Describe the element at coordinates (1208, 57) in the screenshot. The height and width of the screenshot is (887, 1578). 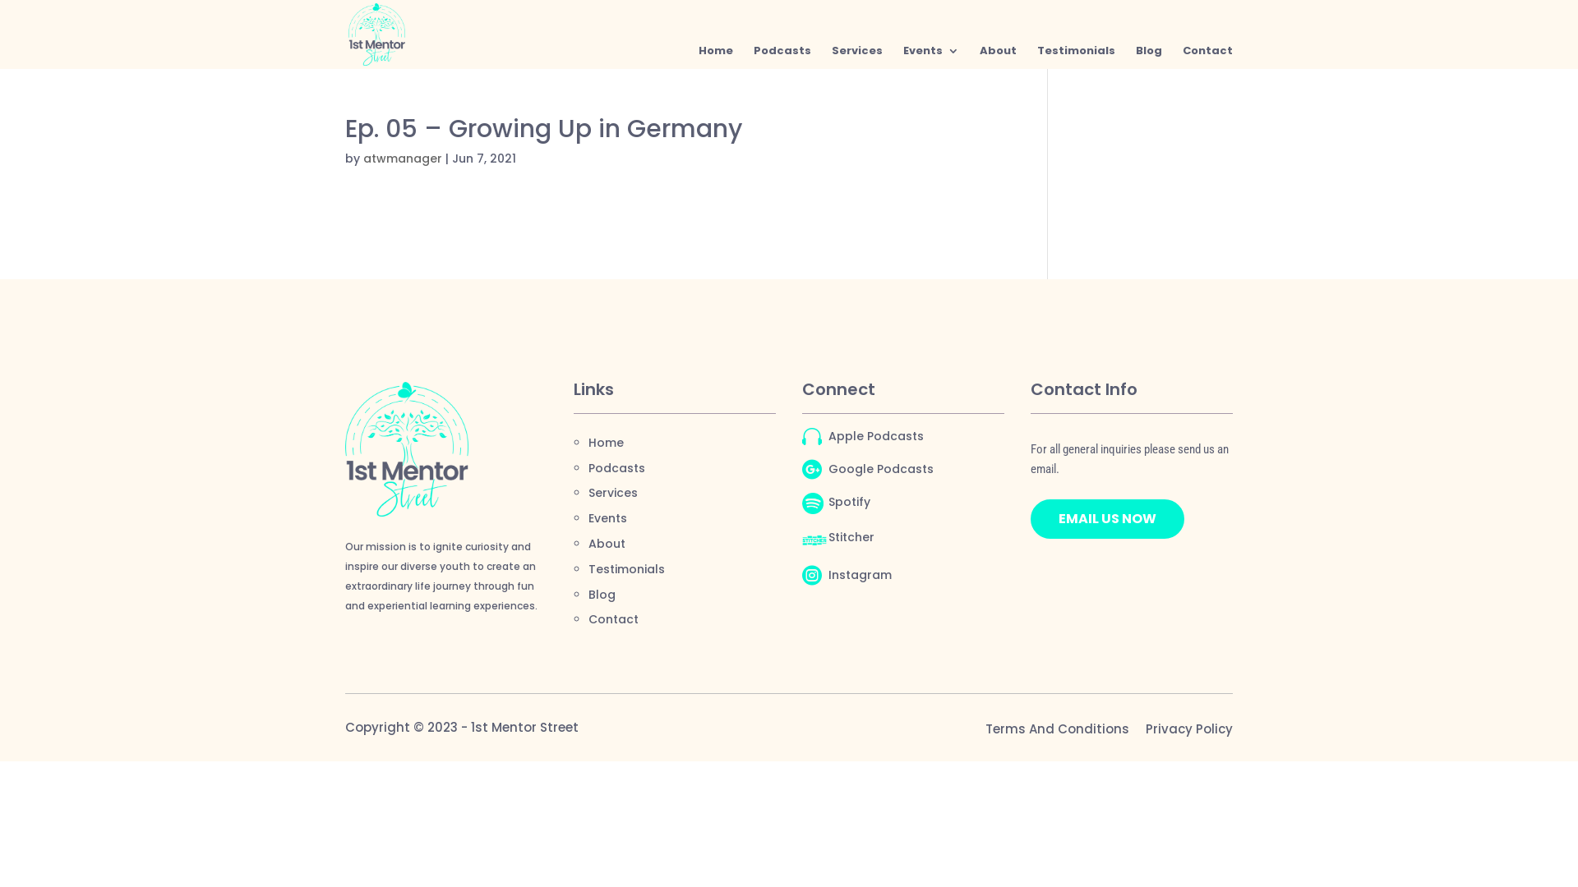
I see `Contact` at that location.